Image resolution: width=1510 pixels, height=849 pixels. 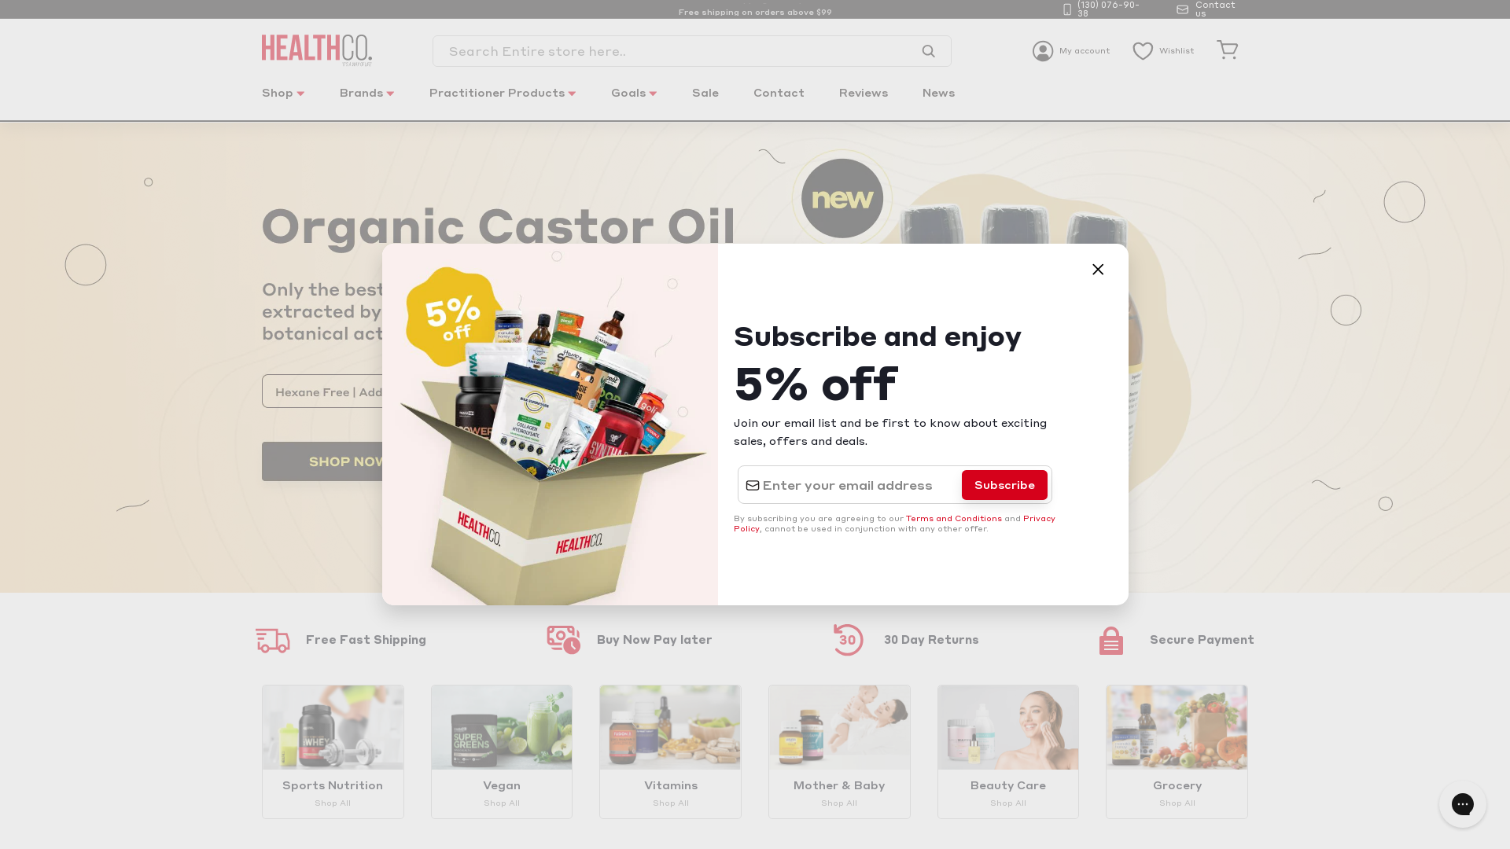 I want to click on Wishlist, so click(x=1163, y=50).